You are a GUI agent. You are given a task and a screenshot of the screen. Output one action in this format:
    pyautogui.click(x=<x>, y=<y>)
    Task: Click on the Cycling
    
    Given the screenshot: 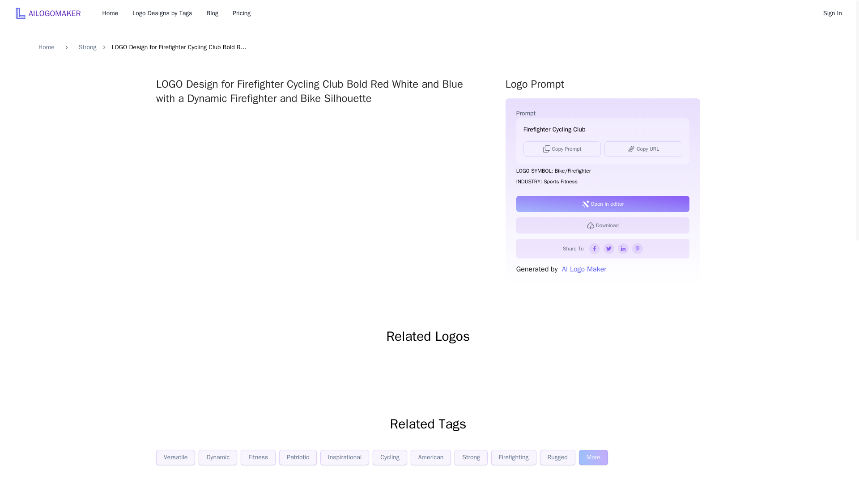 What is the action you would take?
    pyautogui.click(x=390, y=457)
    